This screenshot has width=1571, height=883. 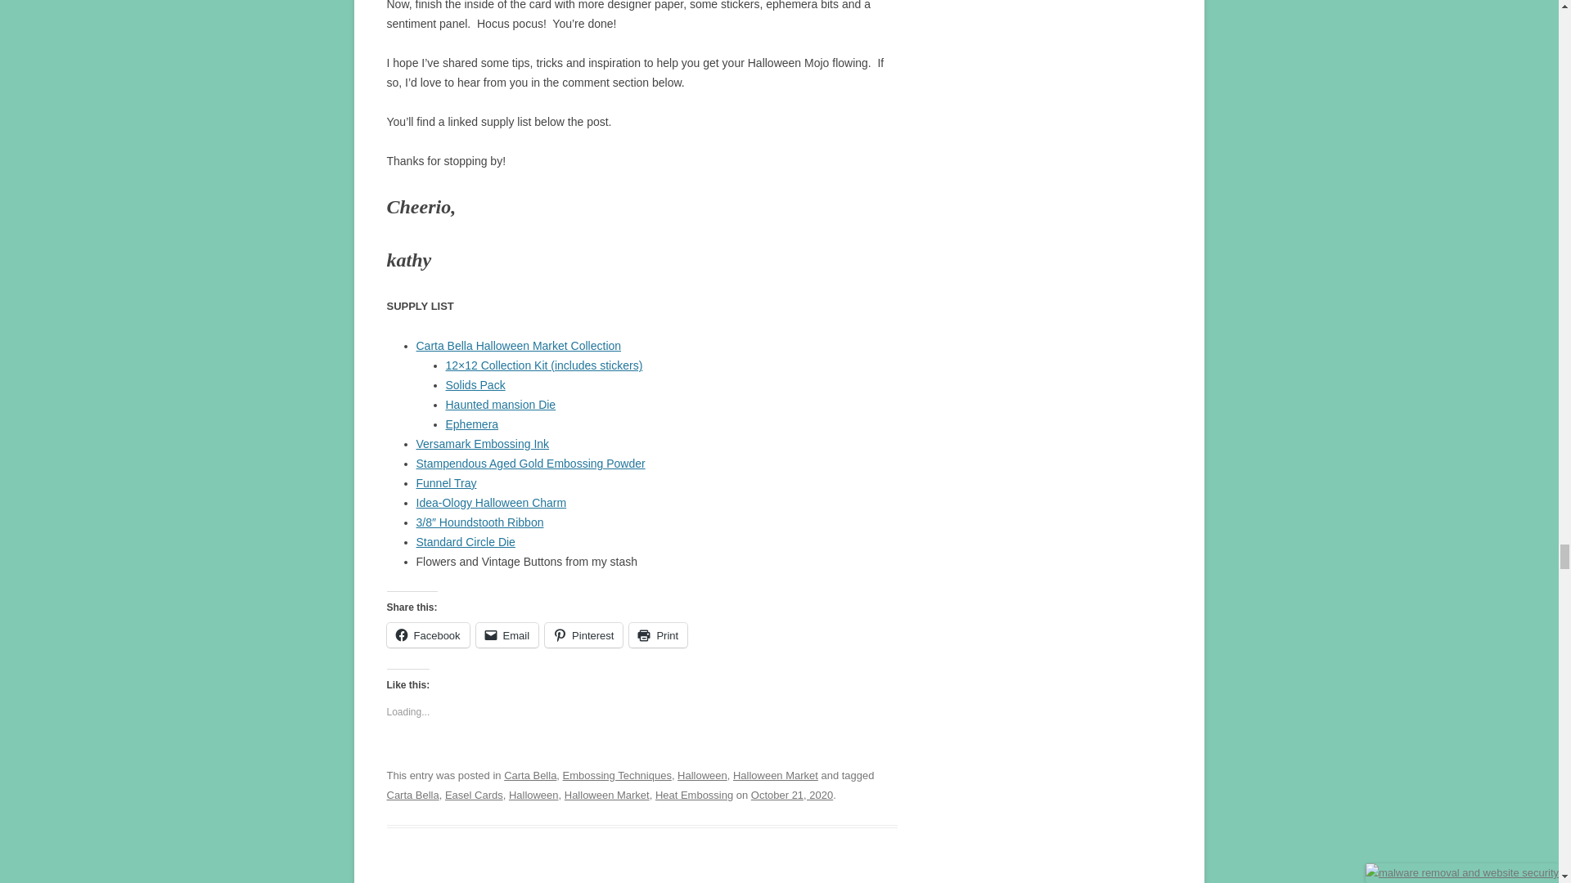 I want to click on Click to share on Pinterest, so click(x=583, y=634).